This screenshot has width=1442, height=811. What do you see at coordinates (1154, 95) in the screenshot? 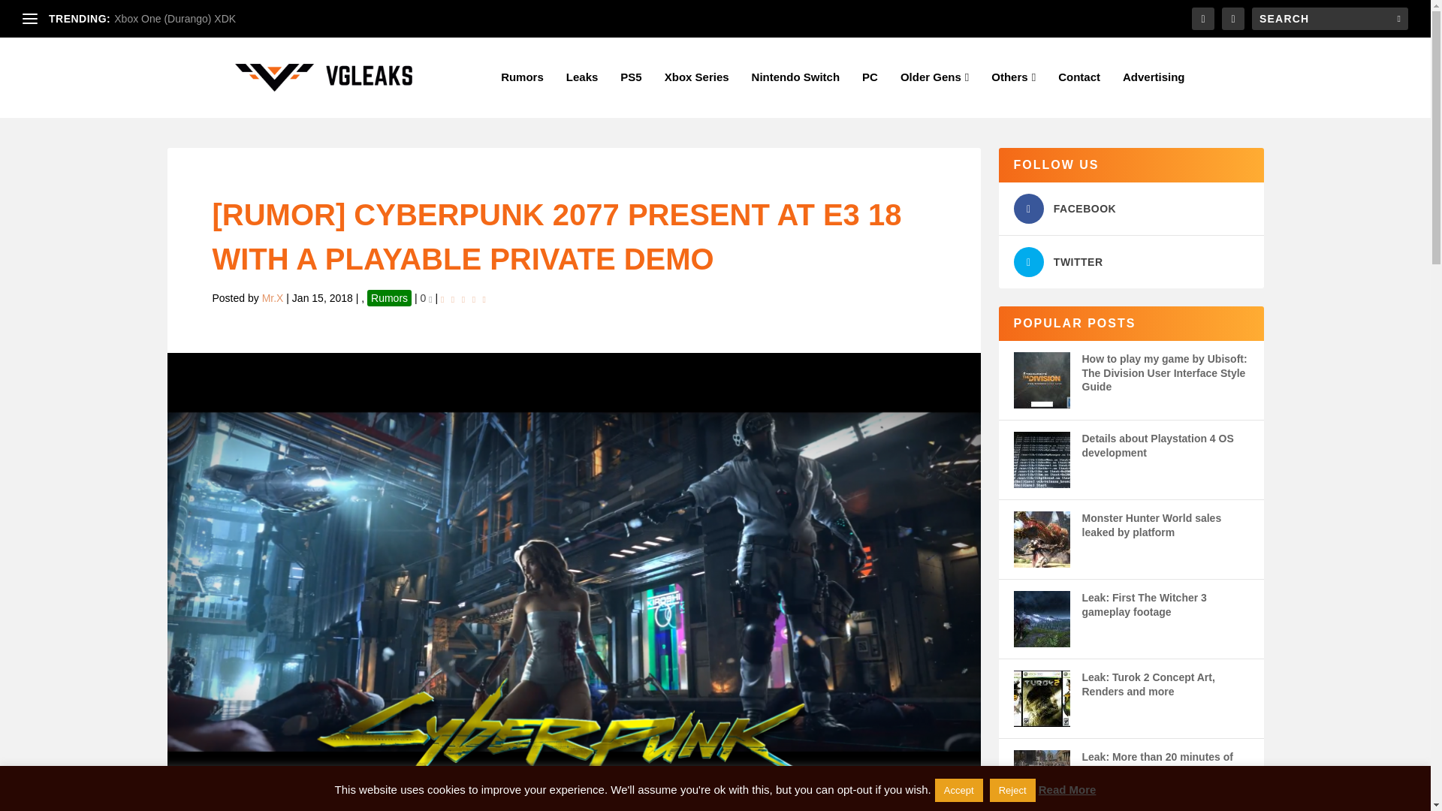
I see `Advertising` at bounding box center [1154, 95].